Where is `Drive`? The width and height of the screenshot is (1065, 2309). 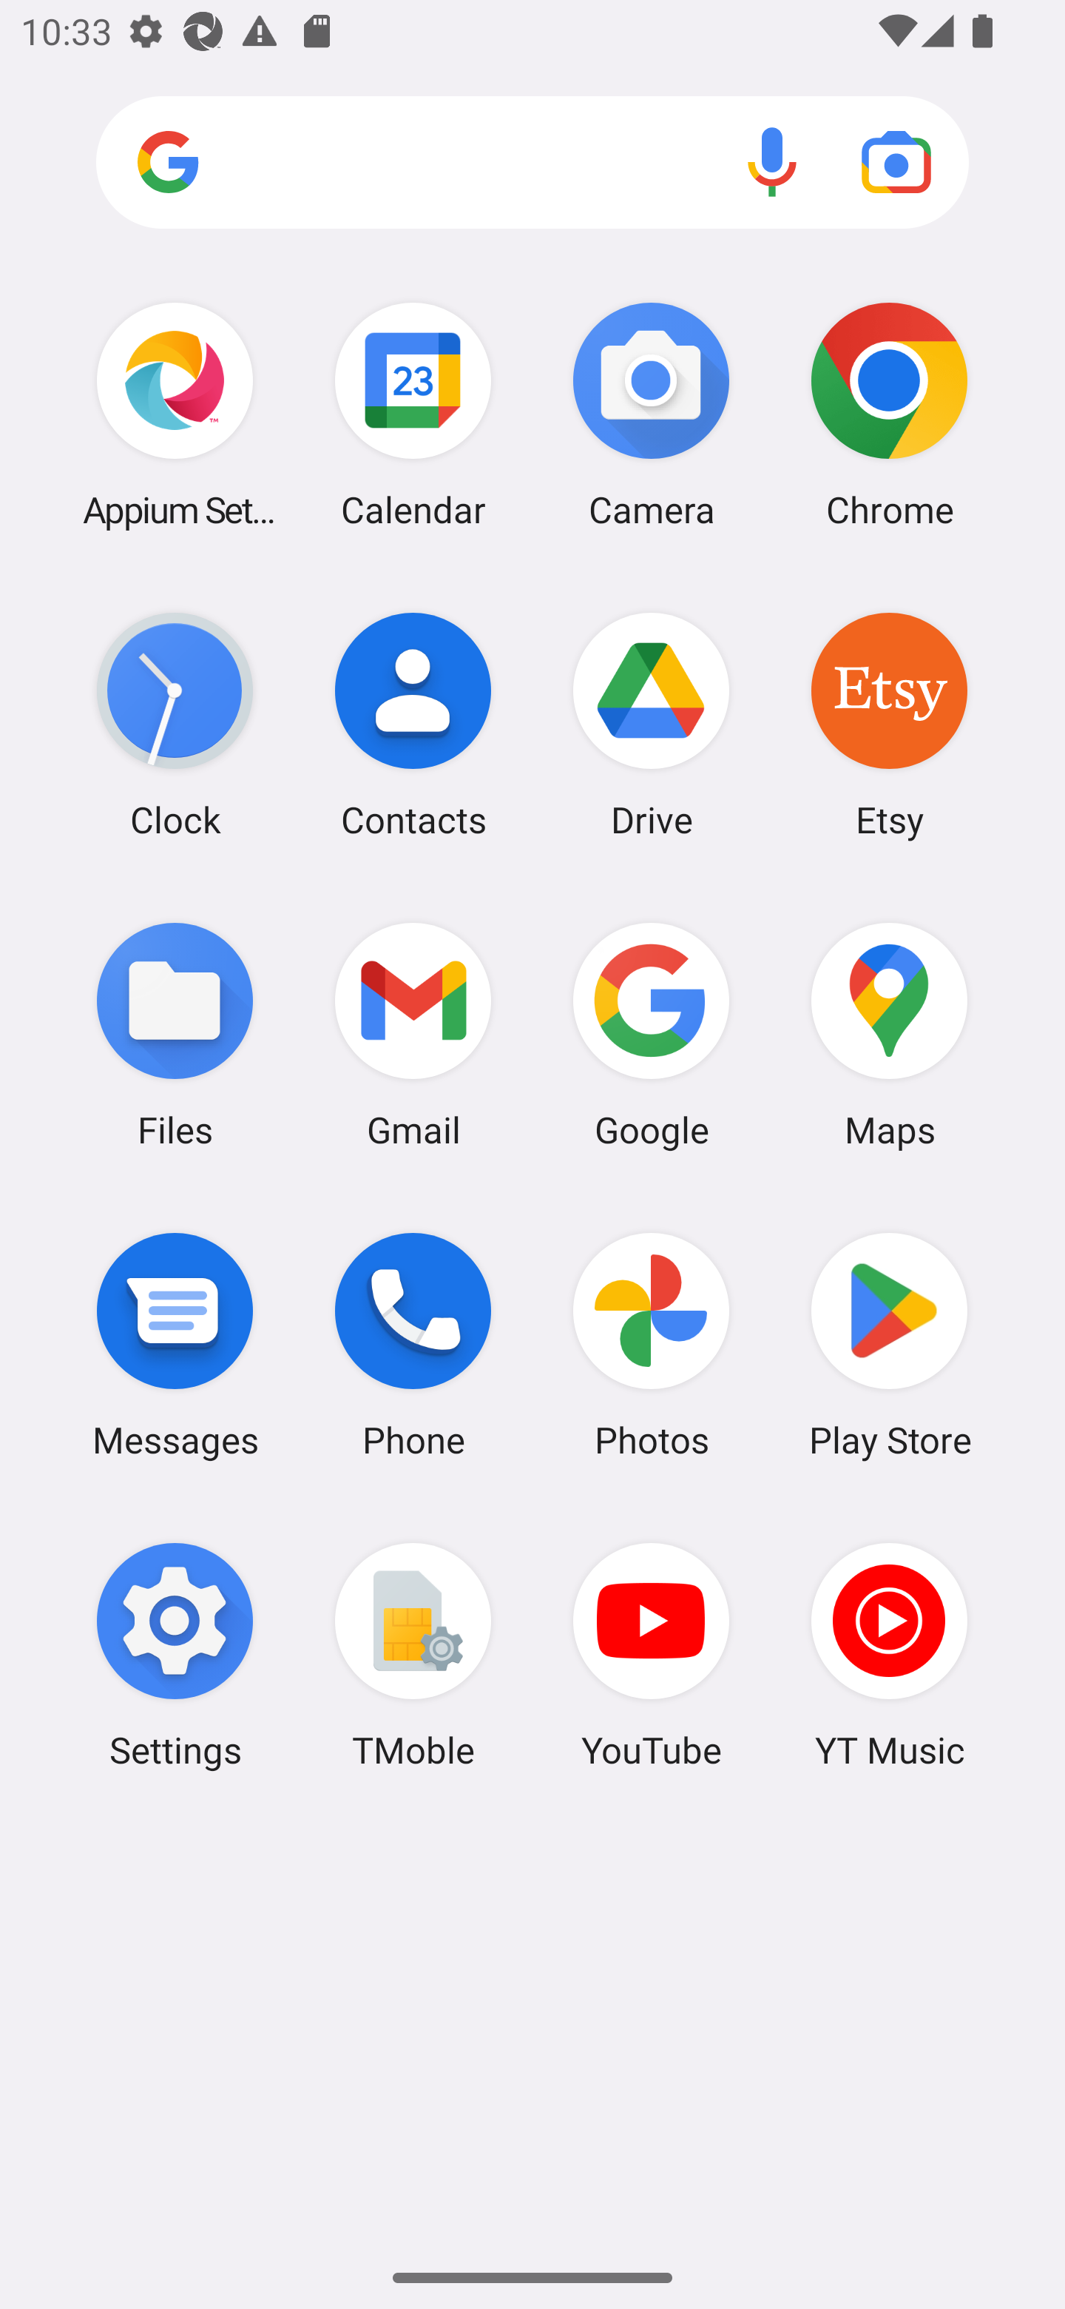
Drive is located at coordinates (652, 725).